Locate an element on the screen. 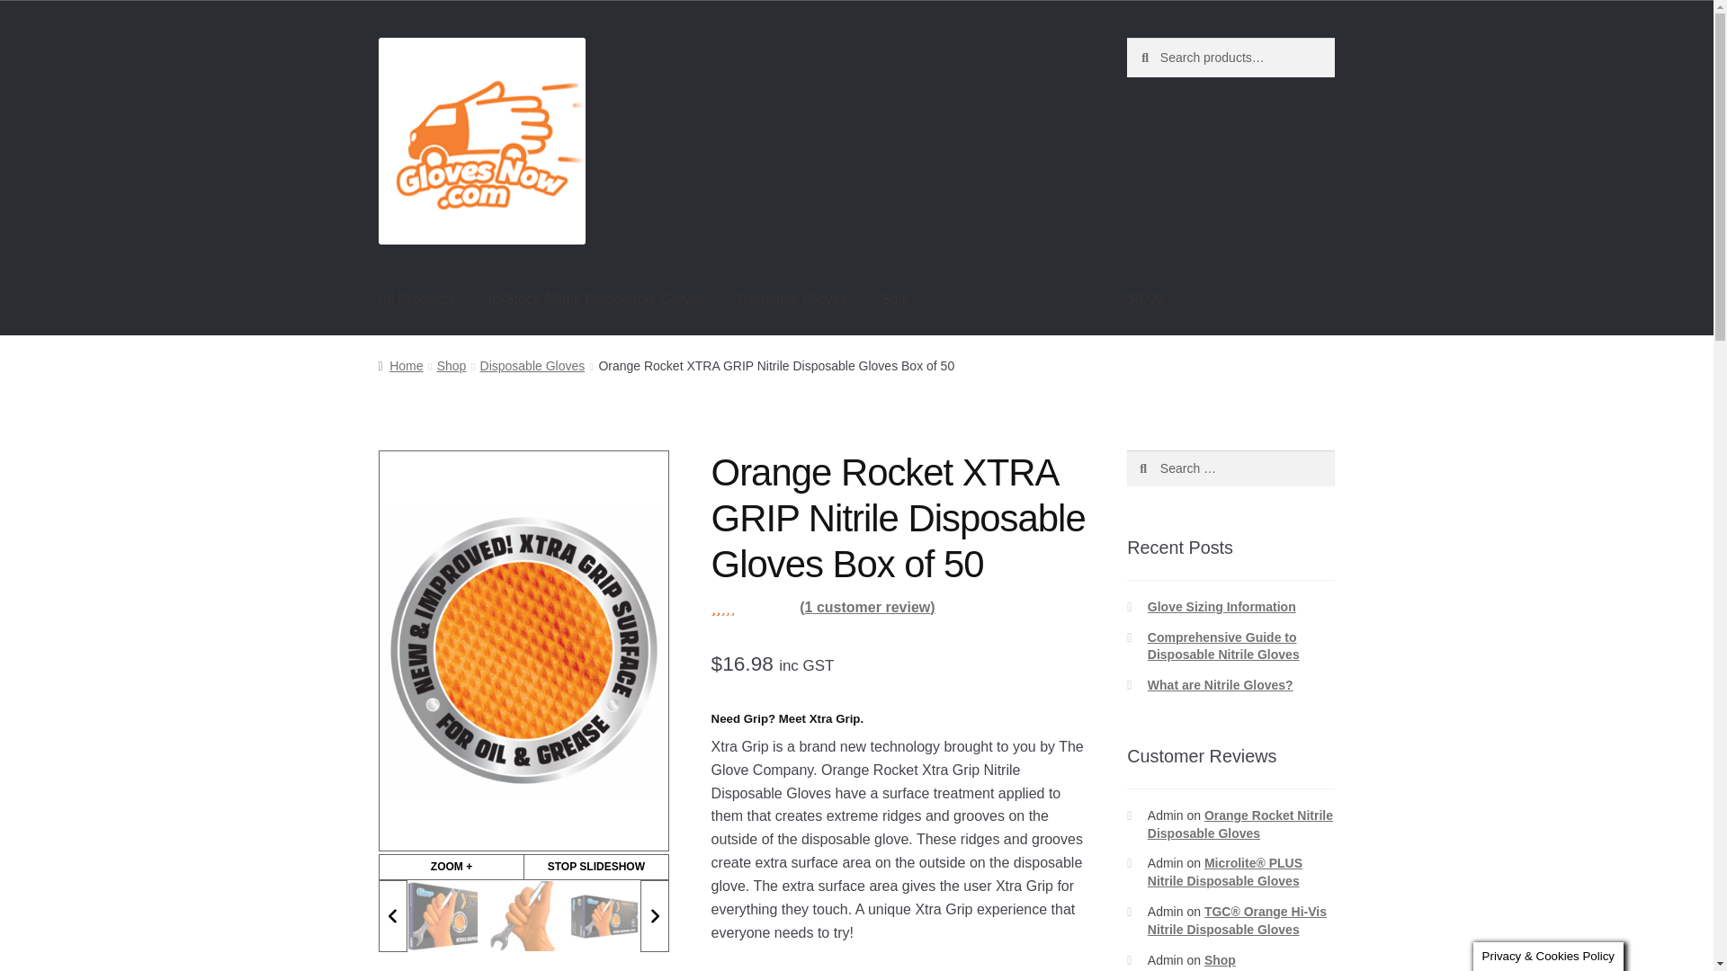 The image size is (1727, 971). View your shopping cart is located at coordinates (1230, 299).